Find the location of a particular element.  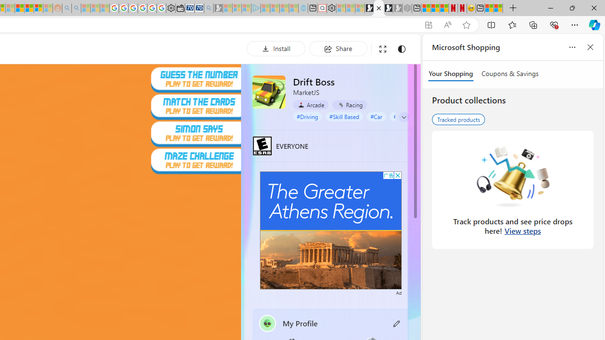

Class: button edit-icon is located at coordinates (397, 323).